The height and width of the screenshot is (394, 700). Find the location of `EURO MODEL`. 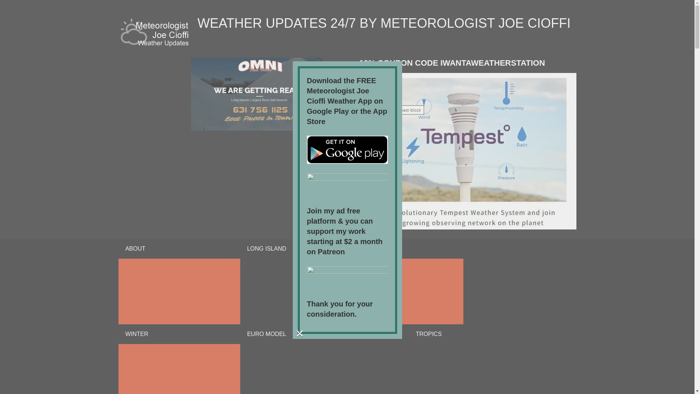

EURO MODEL is located at coordinates (267, 334).